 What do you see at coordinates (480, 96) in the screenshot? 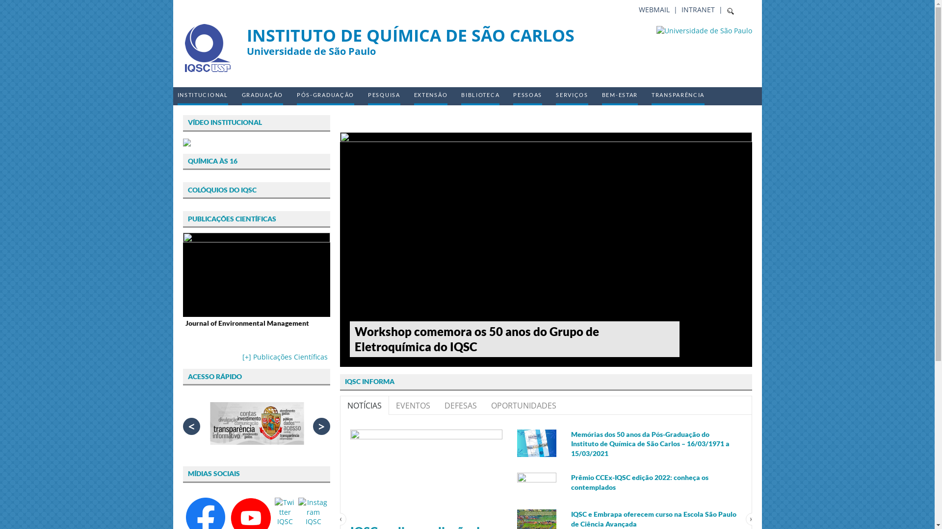
I see `BIBLIOTECA` at bounding box center [480, 96].